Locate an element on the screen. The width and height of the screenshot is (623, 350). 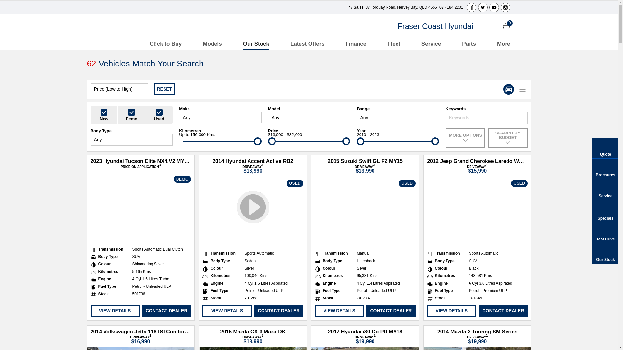
Cart
0 is located at coordinates (506, 26).